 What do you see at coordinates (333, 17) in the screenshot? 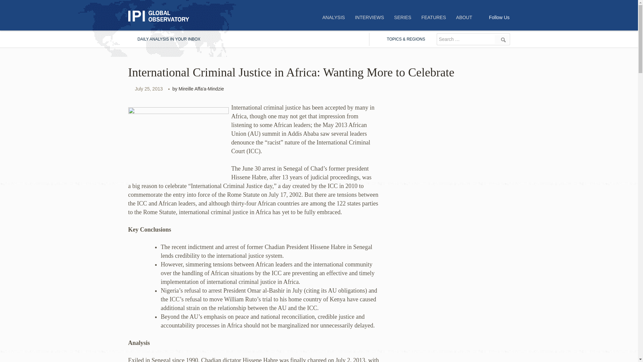
I see `ANALYSIS` at bounding box center [333, 17].